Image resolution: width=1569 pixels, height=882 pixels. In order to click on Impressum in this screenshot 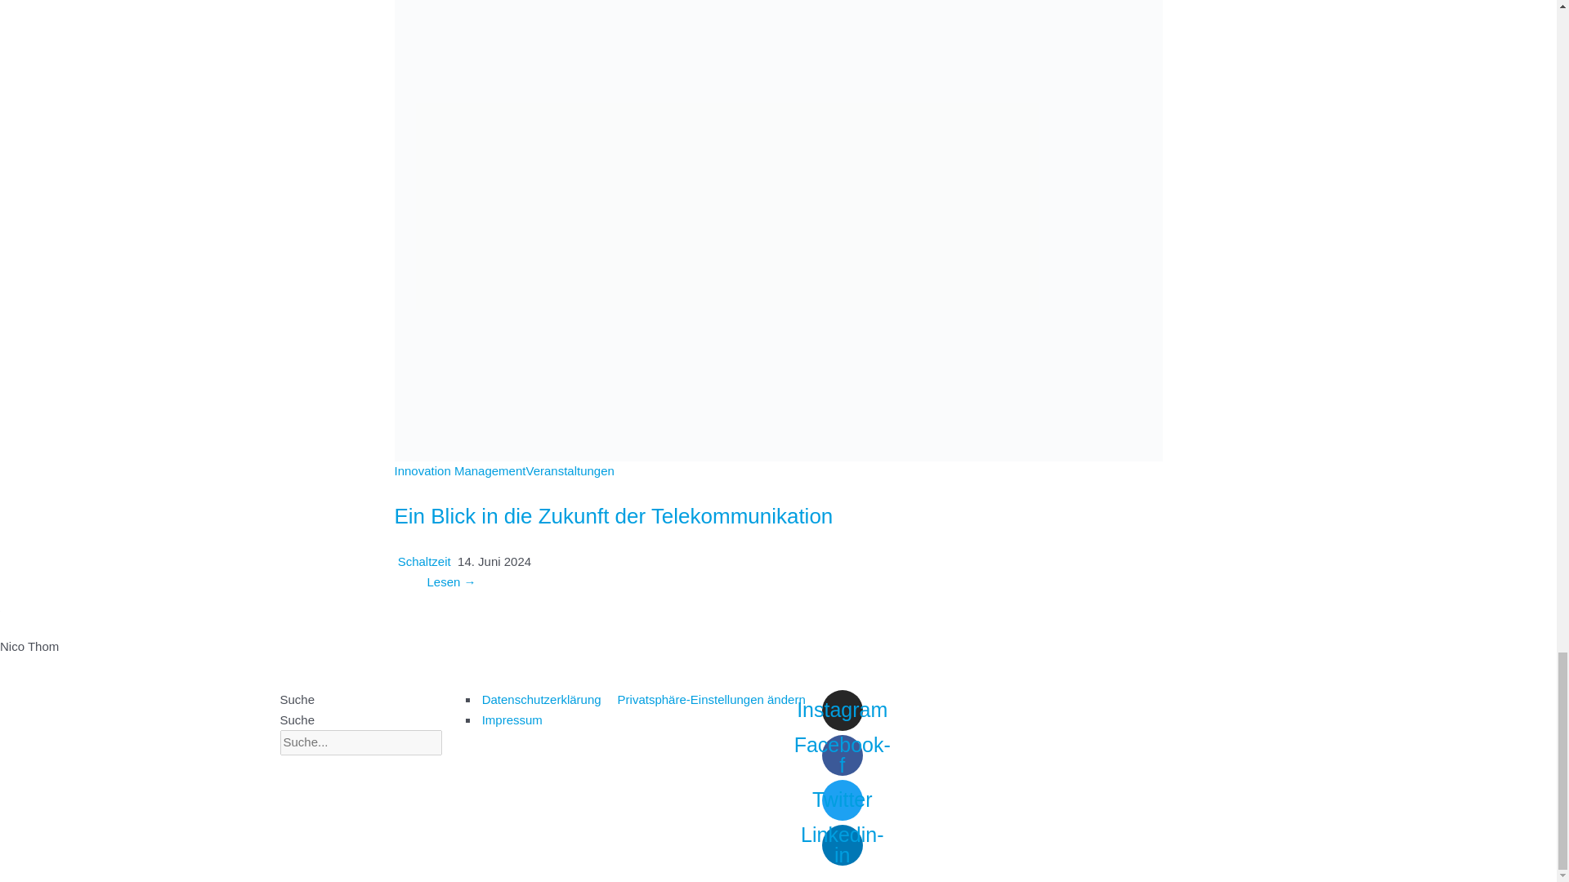, I will do `click(510, 719)`.